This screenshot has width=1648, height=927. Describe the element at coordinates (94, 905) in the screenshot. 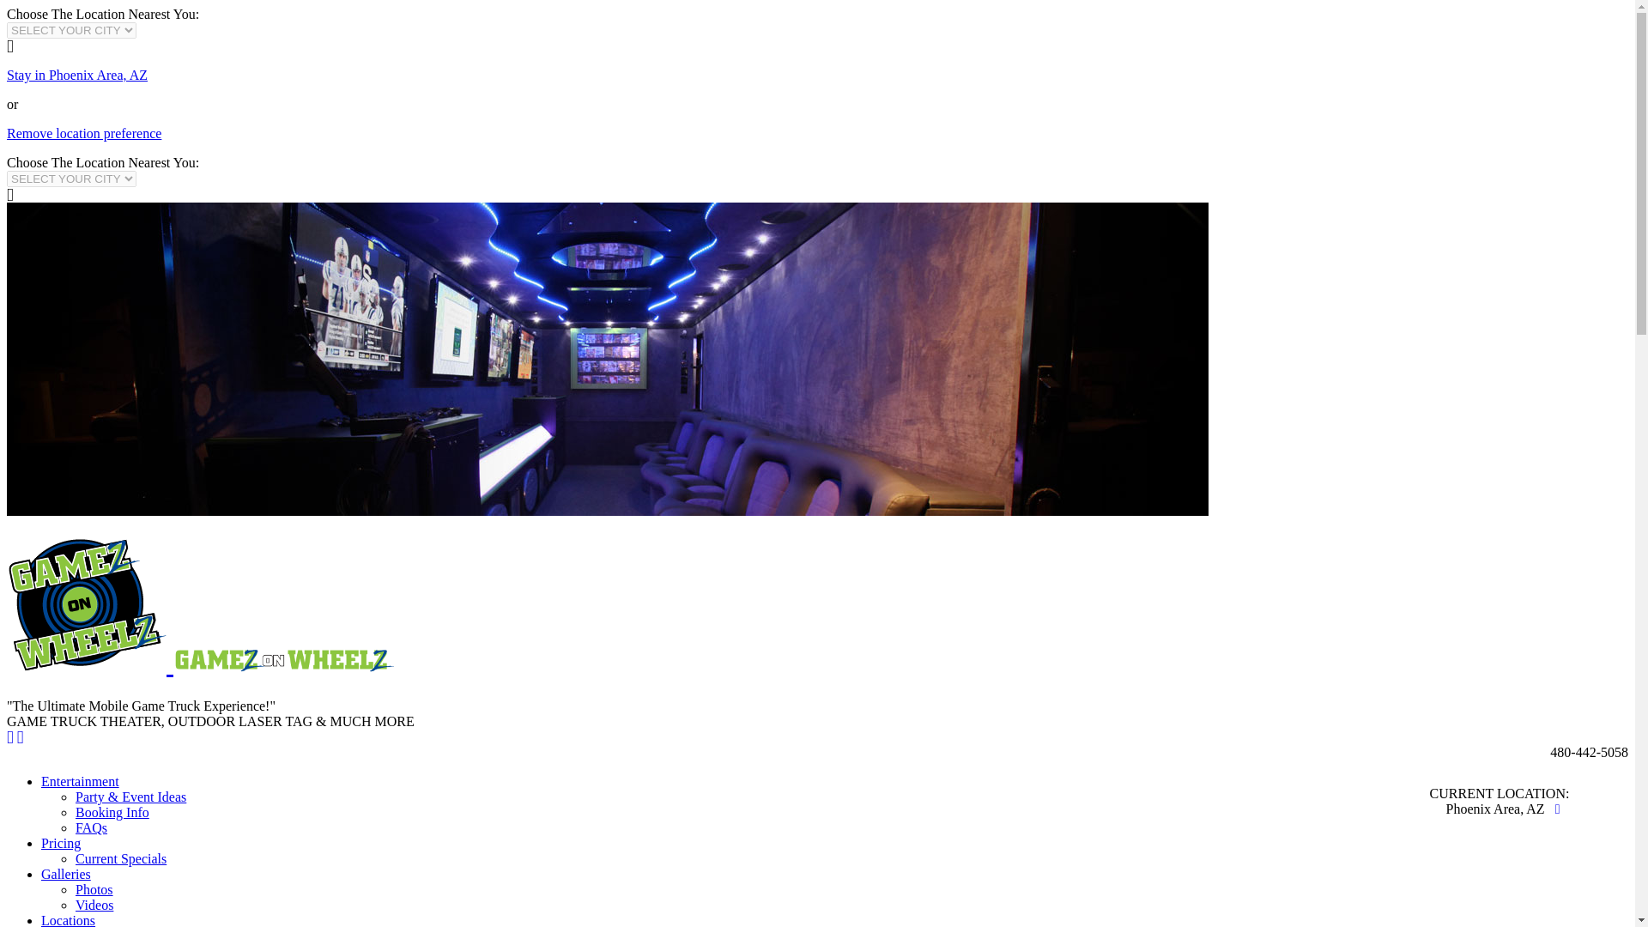

I see `Videos` at that location.